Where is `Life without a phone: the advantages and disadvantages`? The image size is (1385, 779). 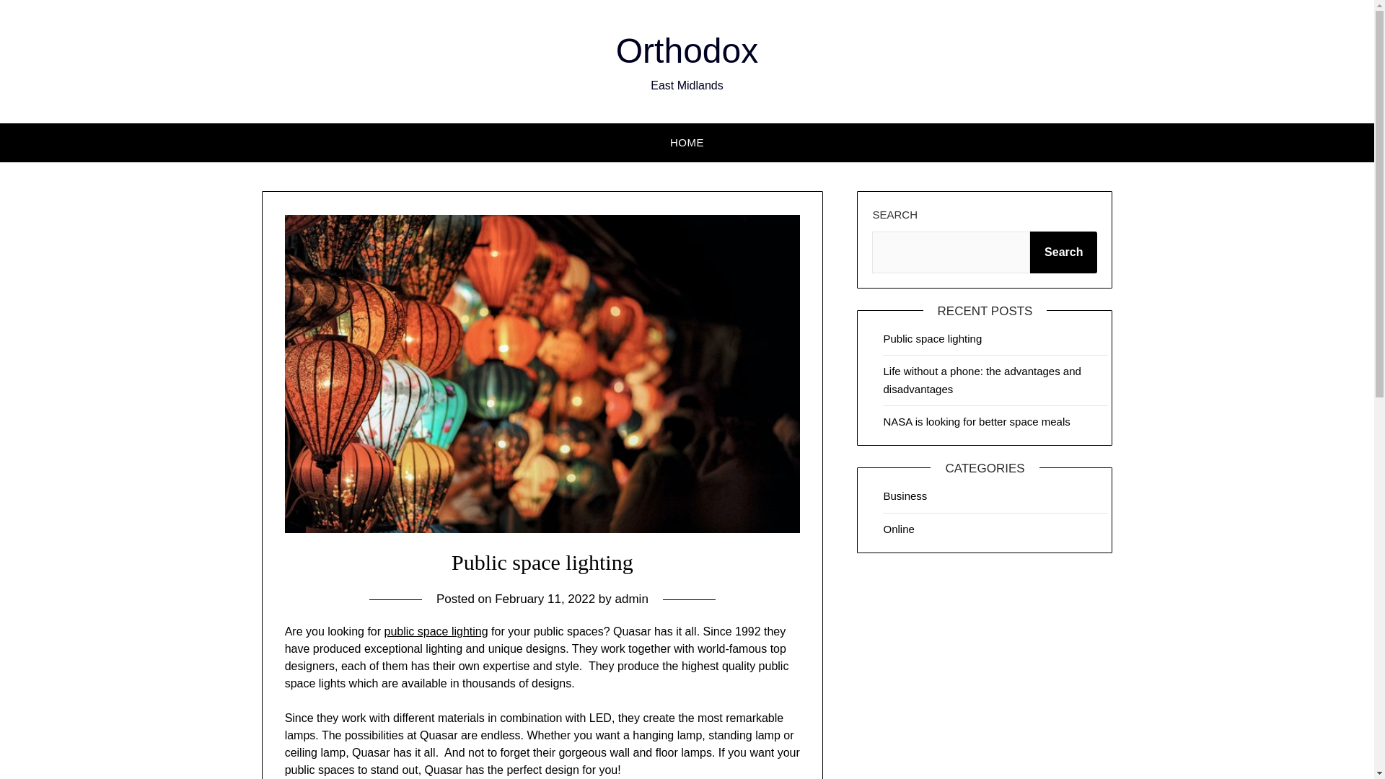
Life without a phone: the advantages and disadvantages is located at coordinates (981, 379).